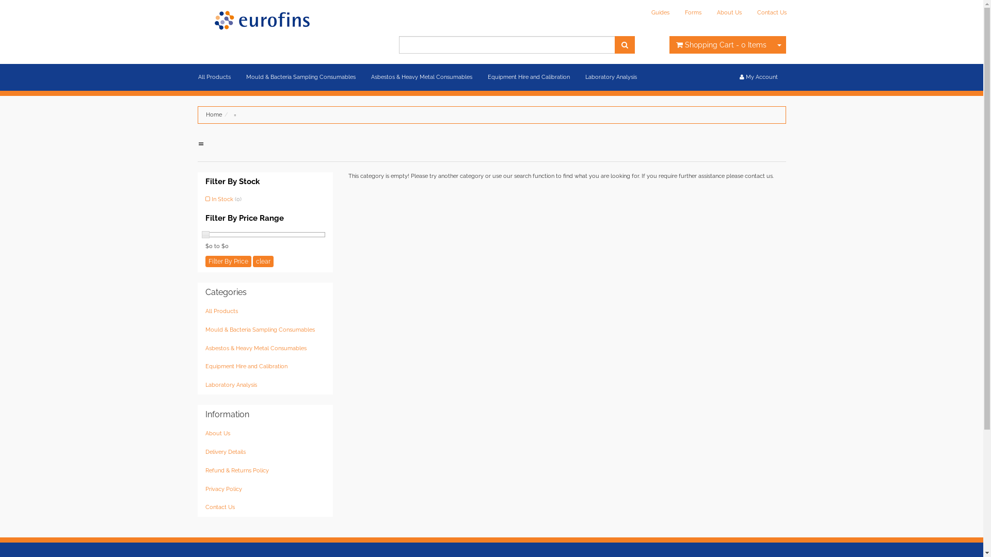 The width and height of the screenshot is (991, 557). Describe the element at coordinates (228, 261) in the screenshot. I see `Filter By Price` at that location.